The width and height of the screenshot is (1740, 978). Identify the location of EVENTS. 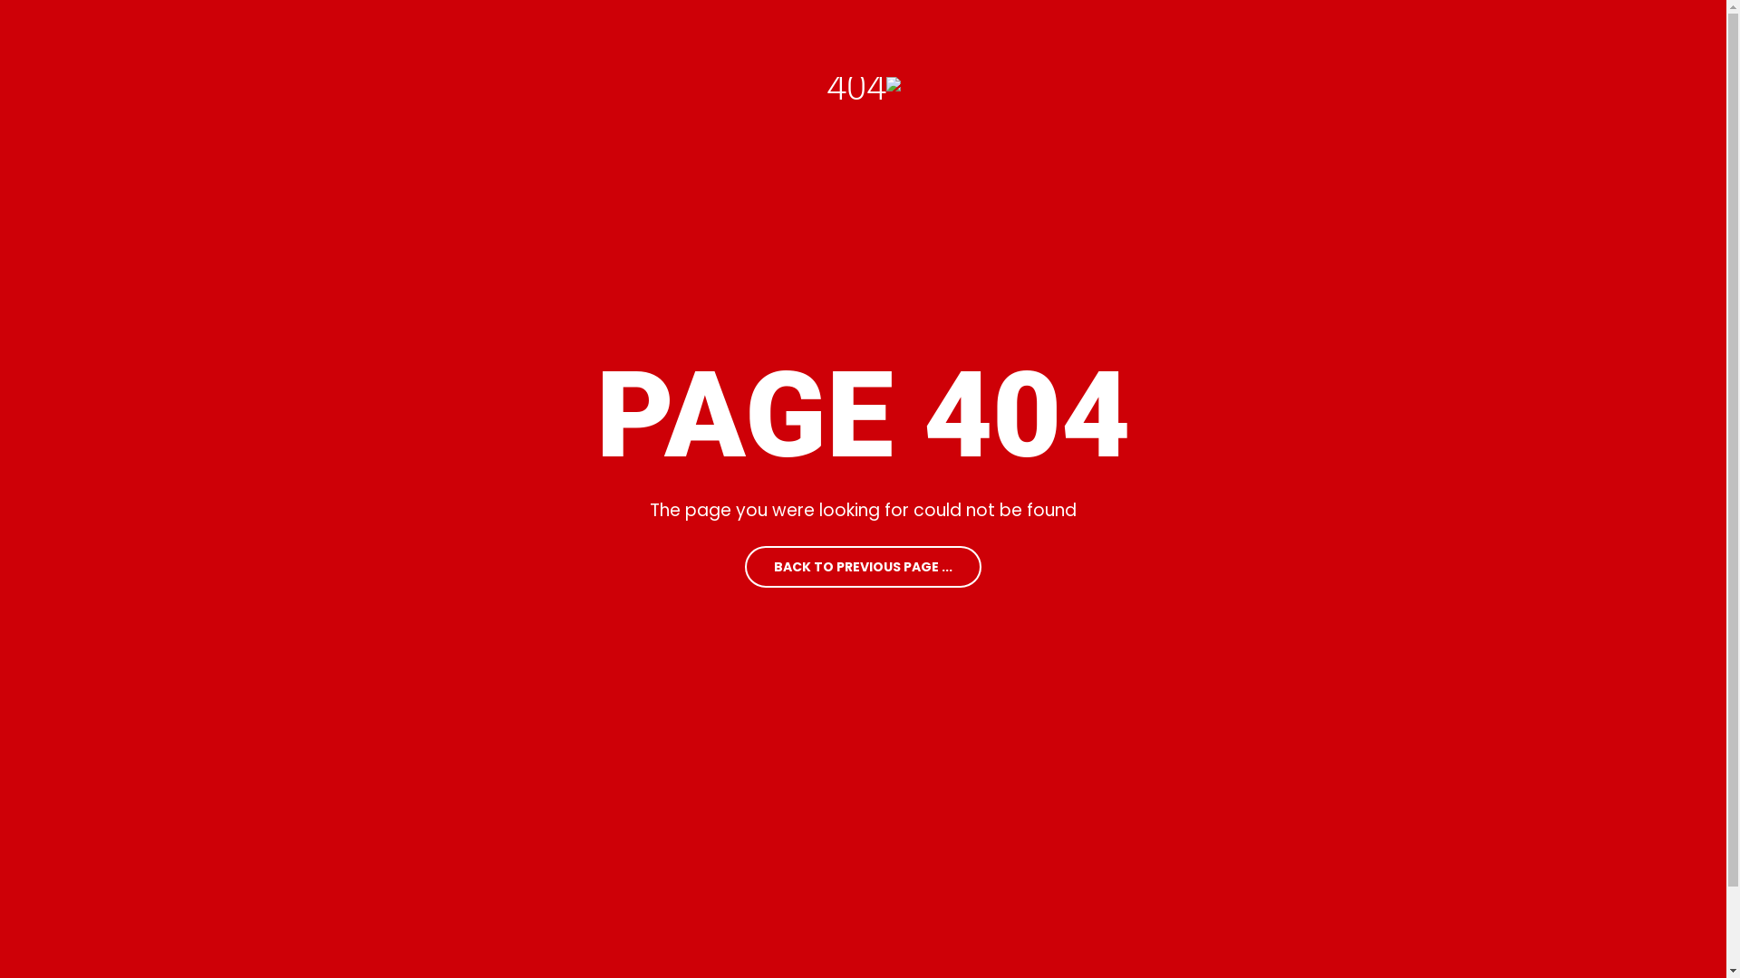
(1078, 56).